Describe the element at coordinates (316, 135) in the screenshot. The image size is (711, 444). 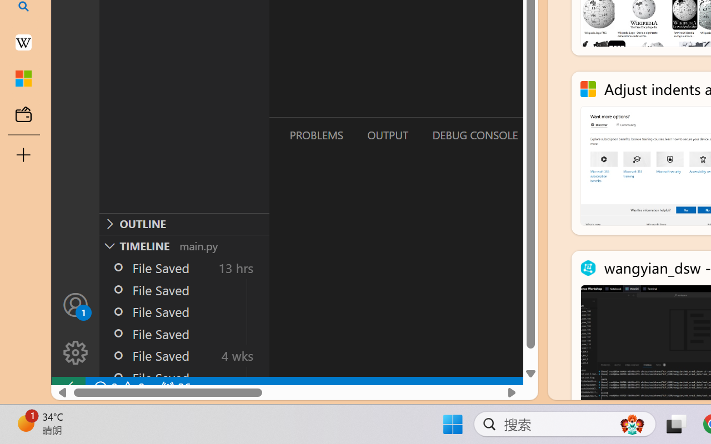
I see `Problems (Ctrl+Shift+M)` at that location.